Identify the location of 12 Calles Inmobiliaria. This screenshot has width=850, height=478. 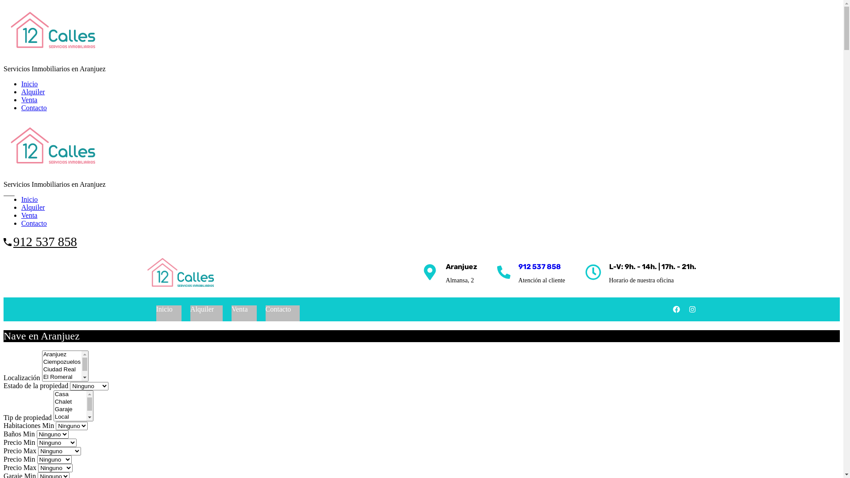
(53, 54).